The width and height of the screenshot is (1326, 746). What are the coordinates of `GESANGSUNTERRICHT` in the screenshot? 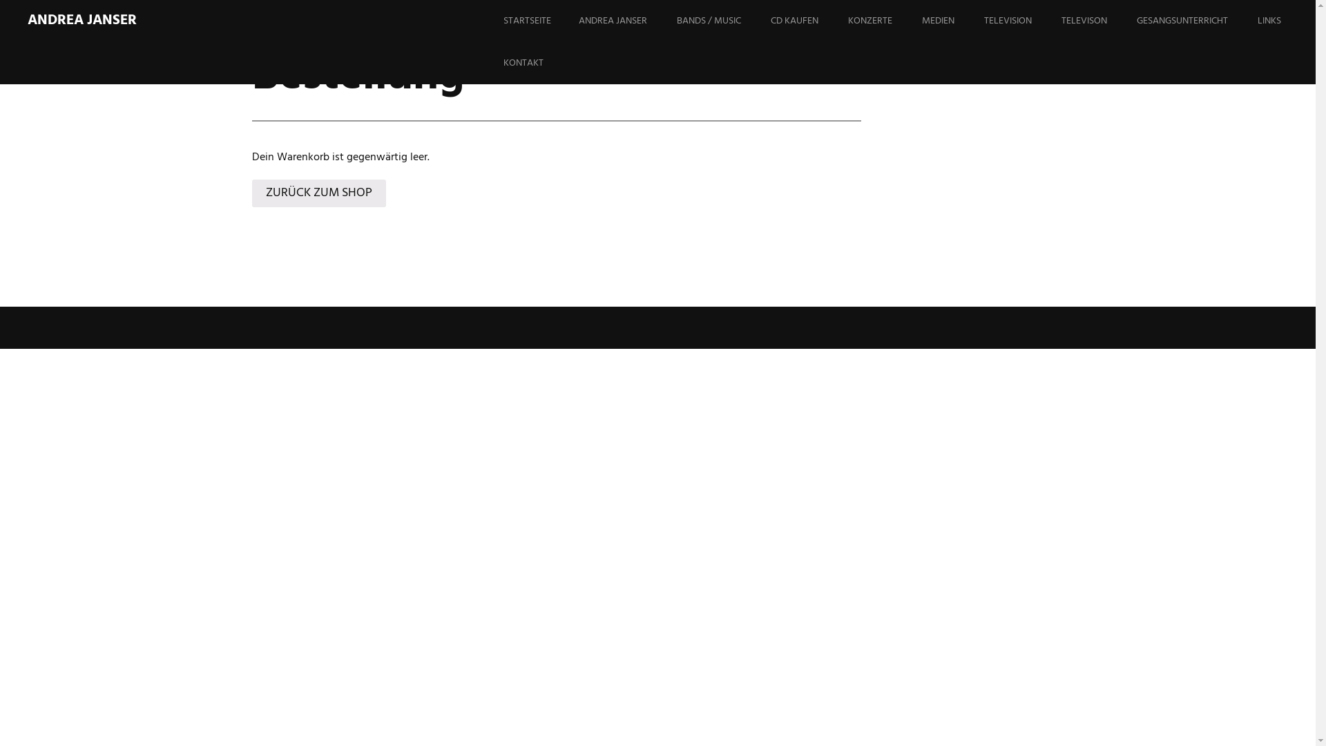 It's located at (1196, 21).